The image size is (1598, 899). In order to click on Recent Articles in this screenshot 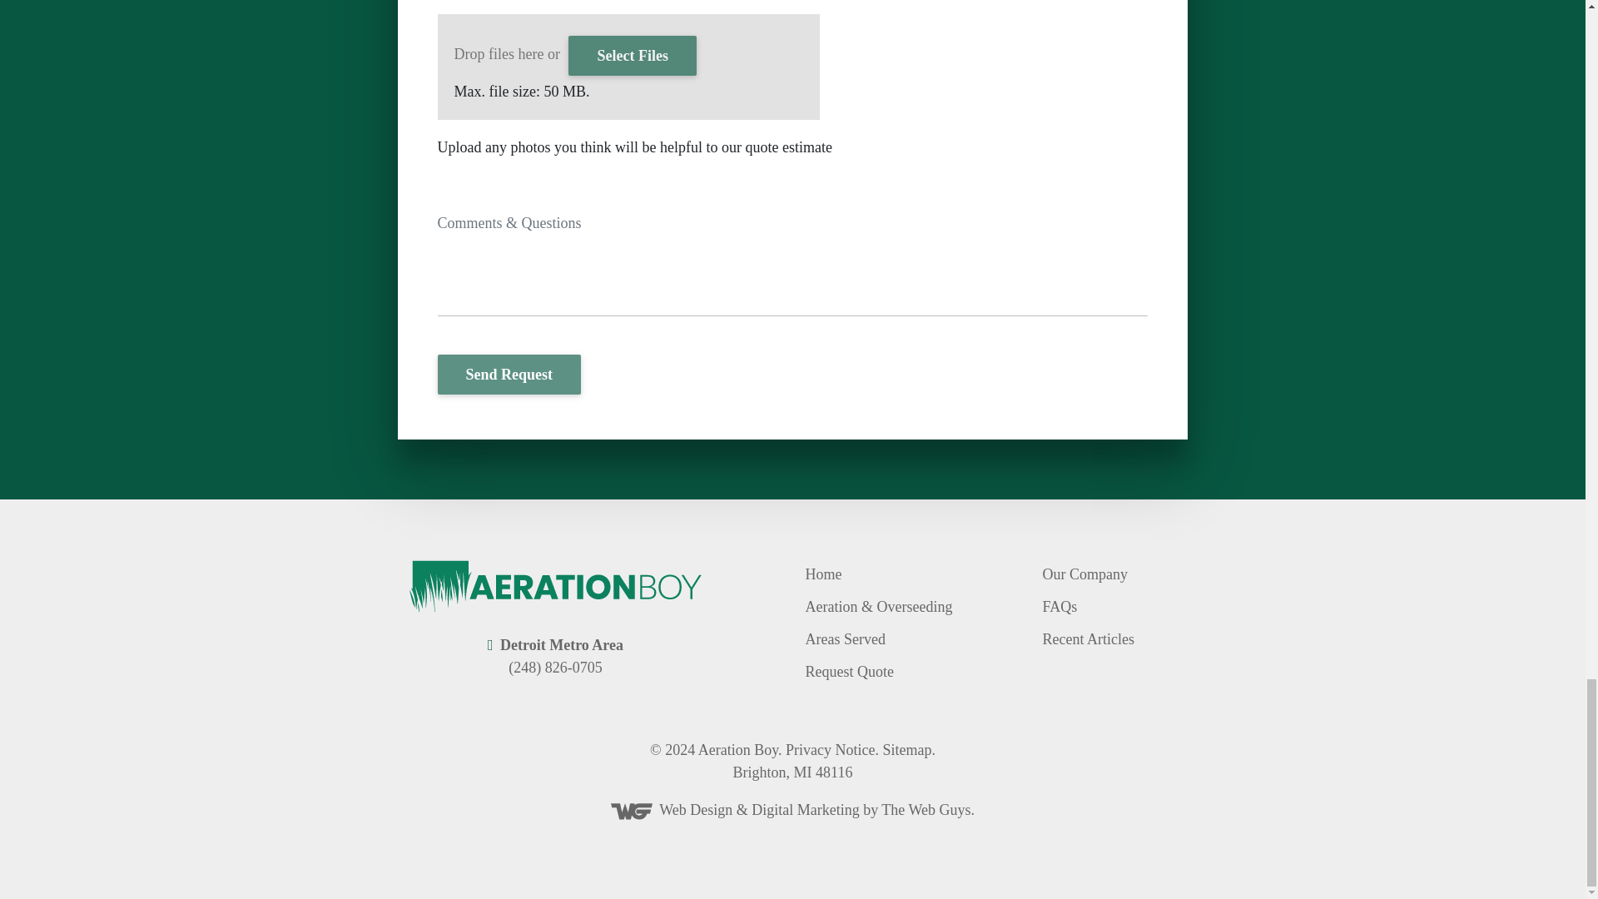, I will do `click(1087, 640)`.